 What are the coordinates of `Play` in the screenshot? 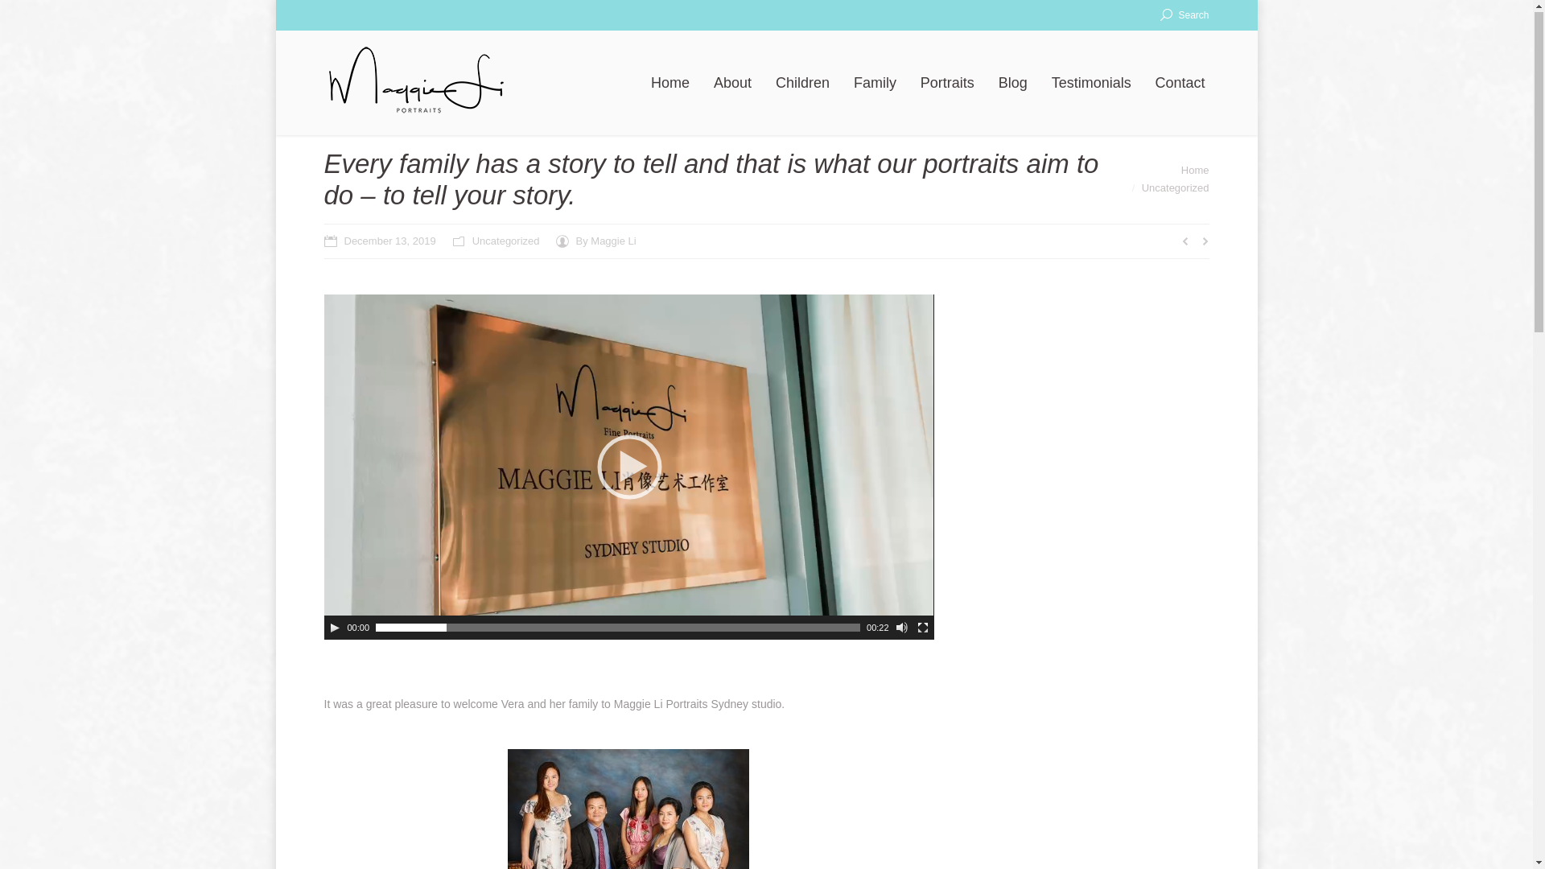 It's located at (335, 628).